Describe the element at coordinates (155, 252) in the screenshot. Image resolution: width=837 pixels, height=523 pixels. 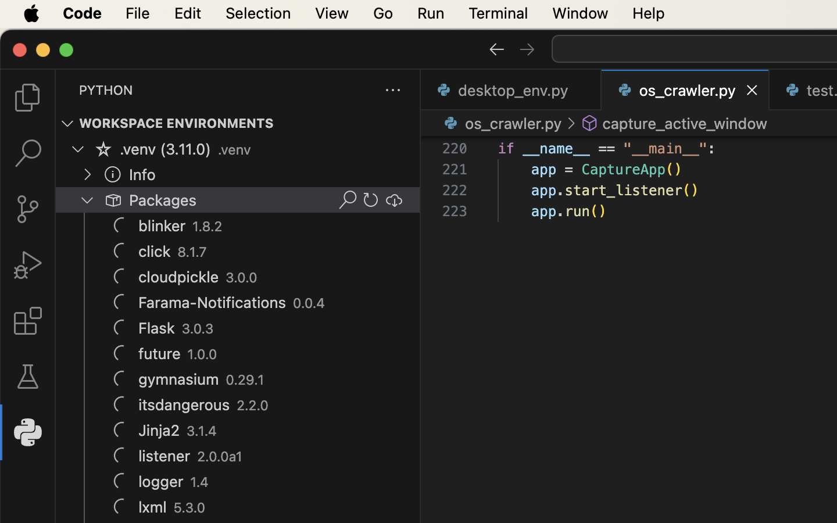
I see `click` at that location.